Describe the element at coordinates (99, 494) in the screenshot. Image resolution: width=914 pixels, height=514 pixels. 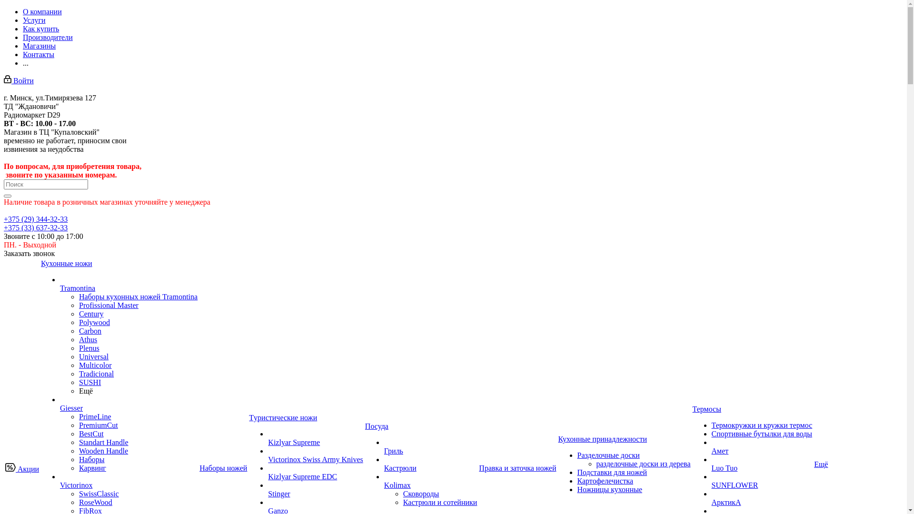
I see `SwissClassic` at that location.